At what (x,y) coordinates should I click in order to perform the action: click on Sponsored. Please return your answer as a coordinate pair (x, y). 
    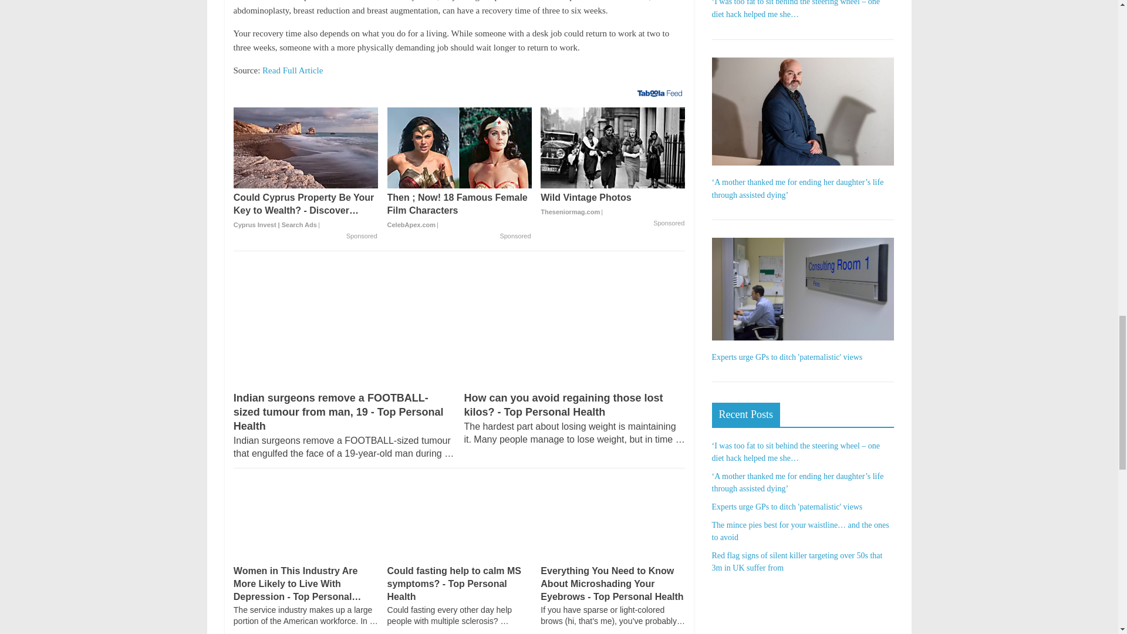
    Looking at the image, I should click on (362, 237).